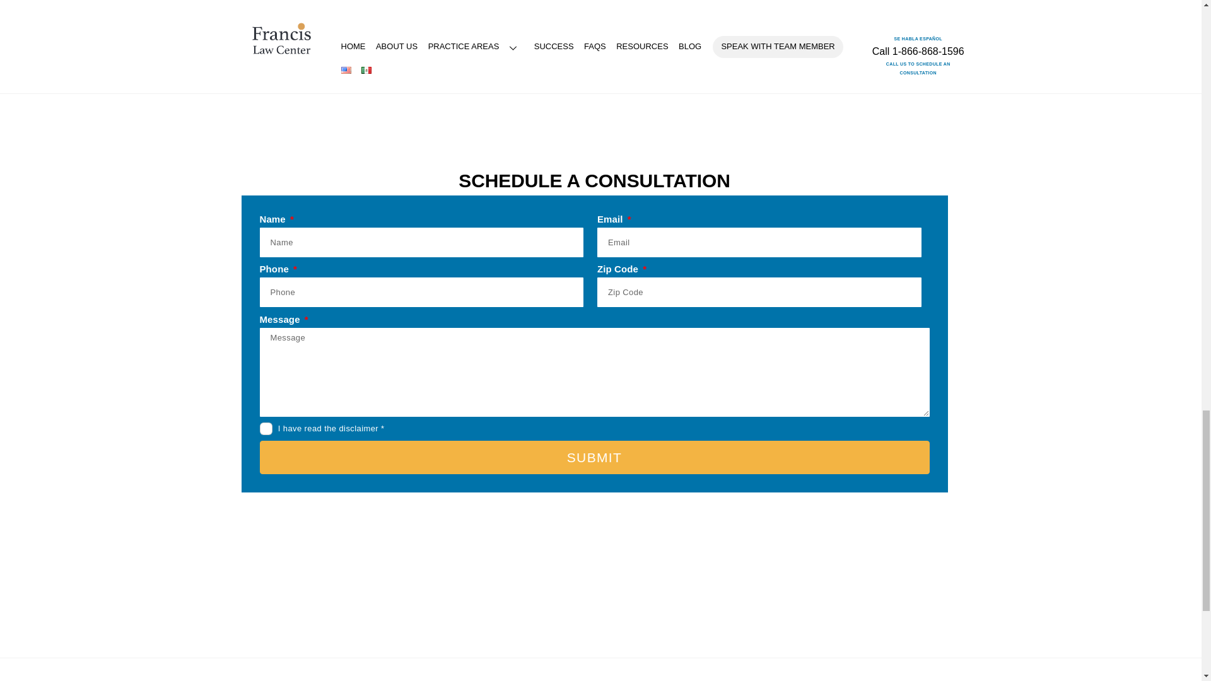 Image resolution: width=1211 pixels, height=681 pixels. What do you see at coordinates (595, 457) in the screenshot?
I see `SUBMIT` at bounding box center [595, 457].